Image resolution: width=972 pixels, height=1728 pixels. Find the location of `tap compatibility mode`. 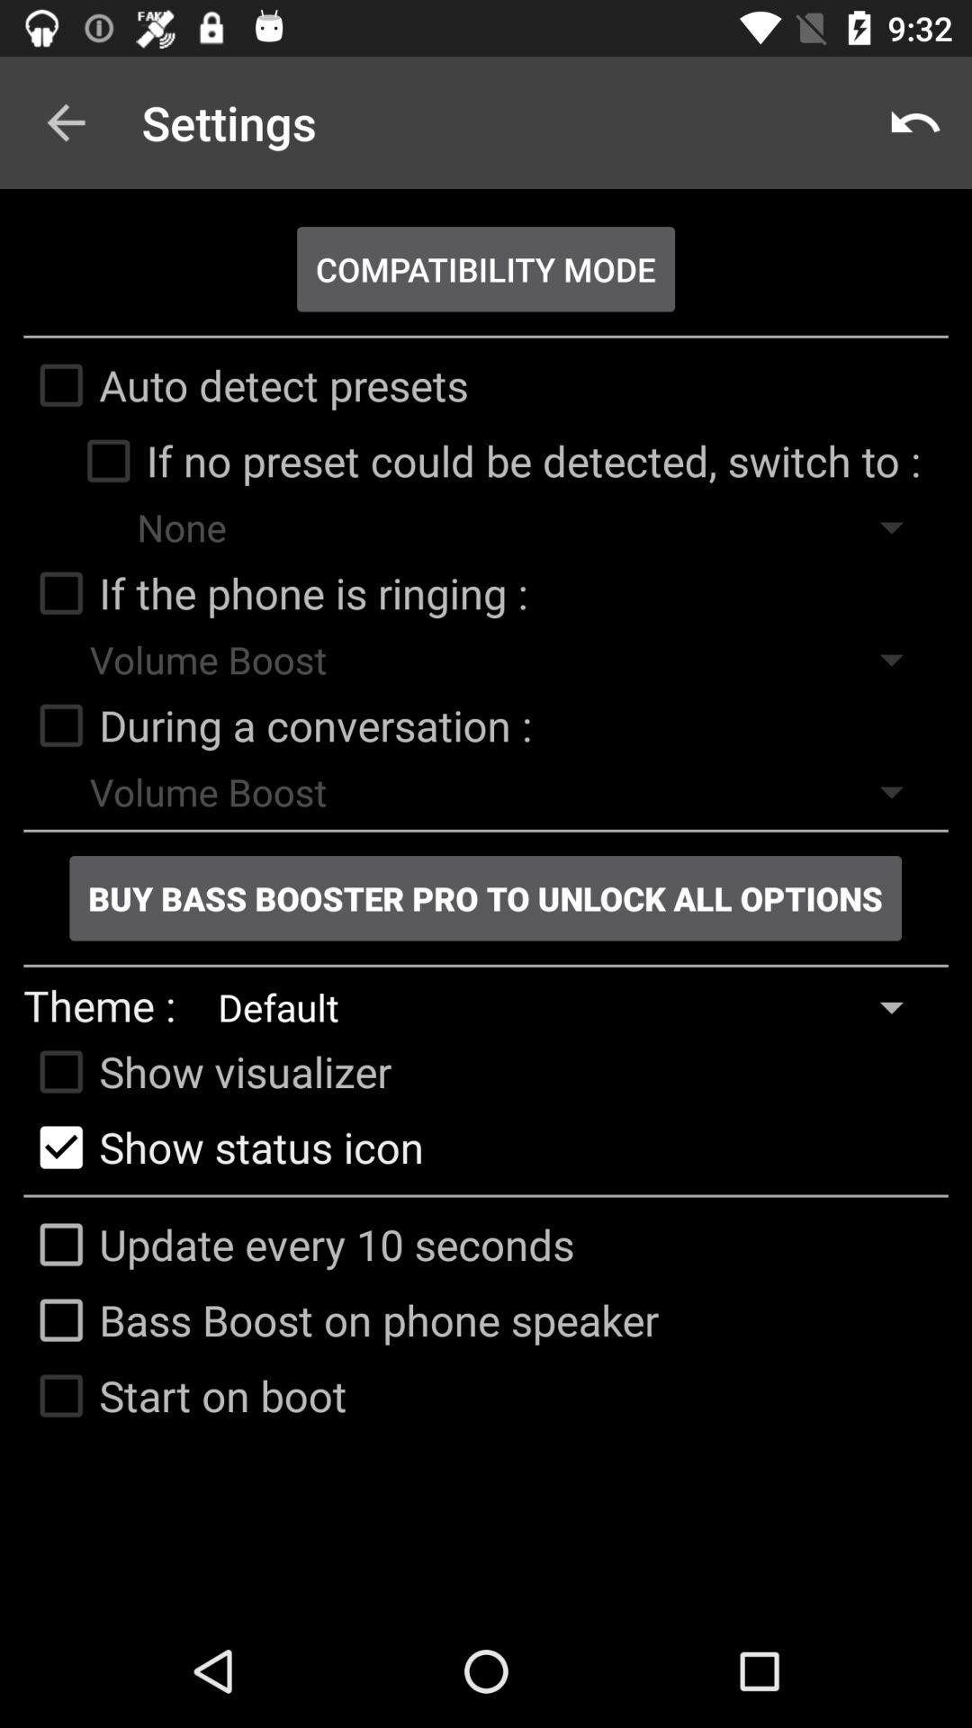

tap compatibility mode is located at coordinates (486, 269).